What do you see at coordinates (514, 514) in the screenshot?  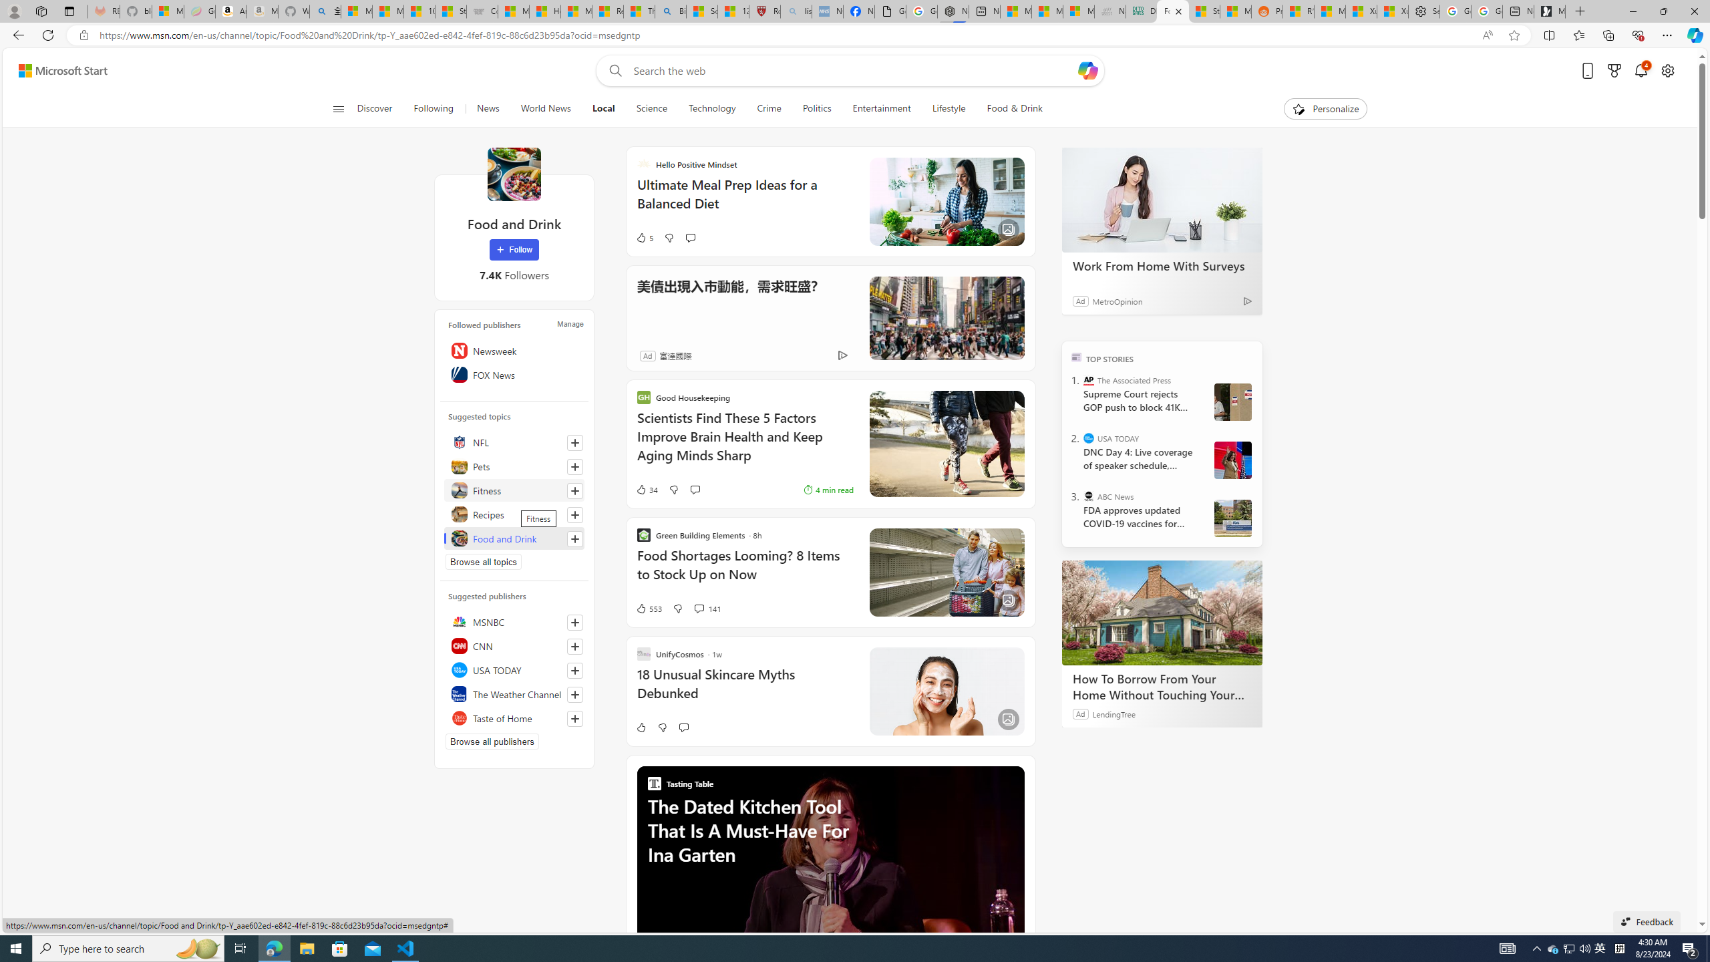 I see `Recipes` at bounding box center [514, 514].